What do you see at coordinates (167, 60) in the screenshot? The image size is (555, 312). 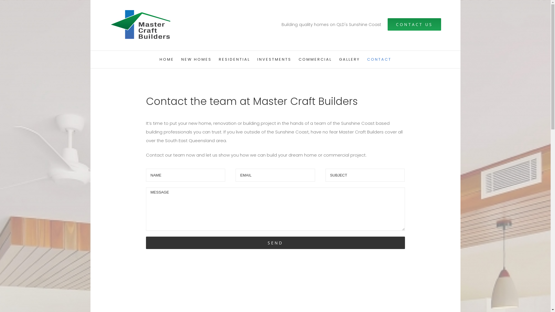 I see `HOME` at bounding box center [167, 60].